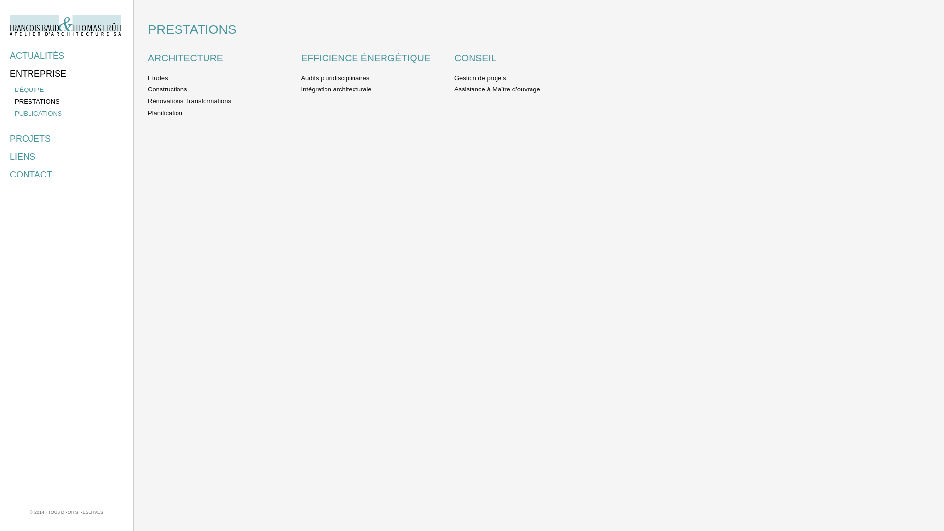 The image size is (944, 531). What do you see at coordinates (38, 114) in the screenshot?
I see `PUBLICATIONS` at bounding box center [38, 114].